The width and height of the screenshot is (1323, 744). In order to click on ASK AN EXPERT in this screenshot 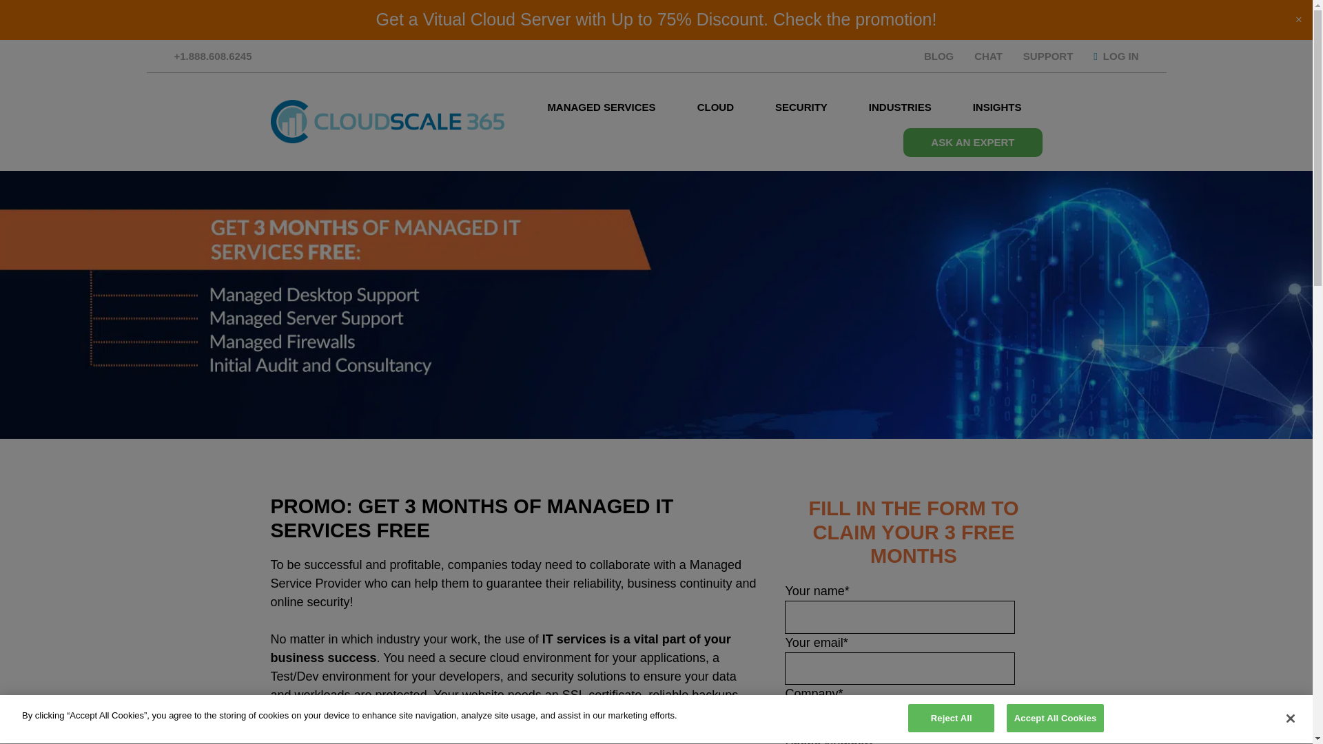, I will do `click(973, 142)`.